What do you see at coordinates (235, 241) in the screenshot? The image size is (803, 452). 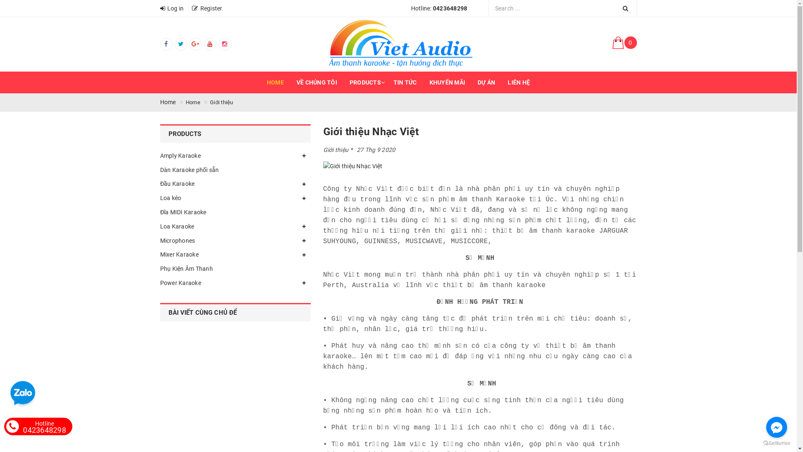 I see `Microphones` at bounding box center [235, 241].